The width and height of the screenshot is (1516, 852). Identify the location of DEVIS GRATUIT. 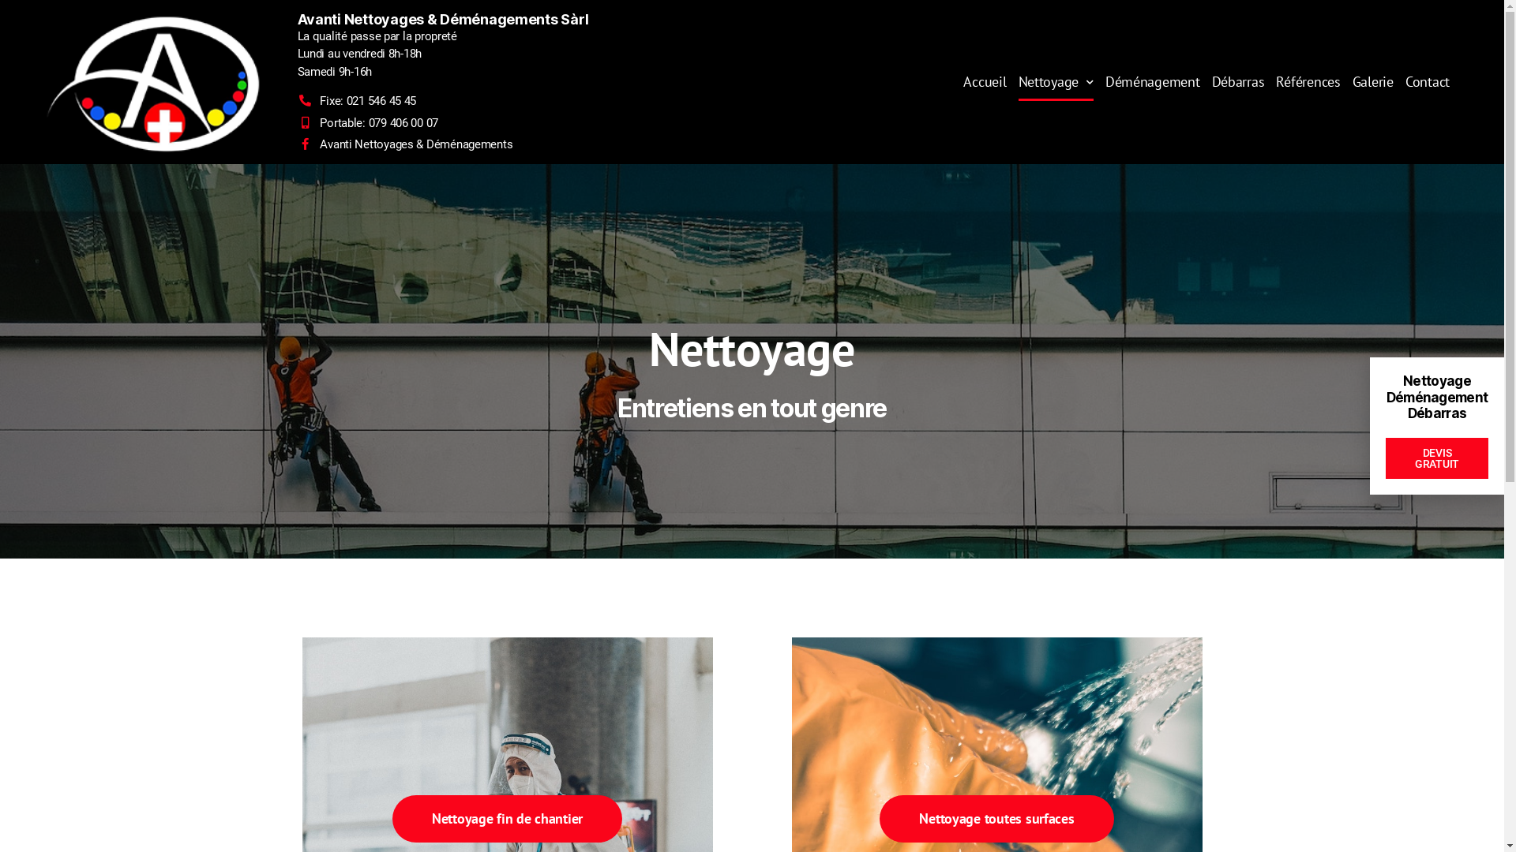
(1437, 458).